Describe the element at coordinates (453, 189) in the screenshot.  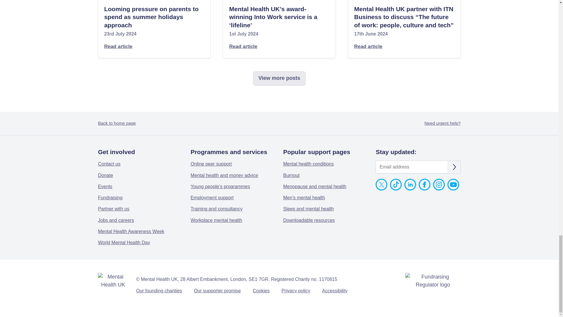
I see `Mental Health UK on Youtube` at that location.